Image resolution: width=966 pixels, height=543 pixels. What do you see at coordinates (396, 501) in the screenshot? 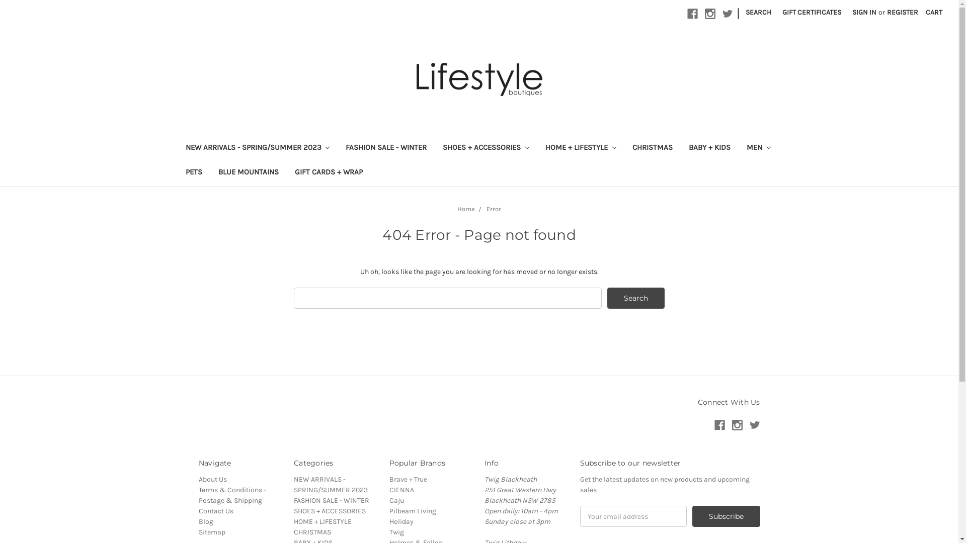
I see `Caju` at bounding box center [396, 501].